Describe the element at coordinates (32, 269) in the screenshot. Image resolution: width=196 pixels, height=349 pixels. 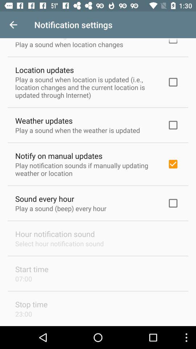
I see `choose item below select hour notification` at that location.